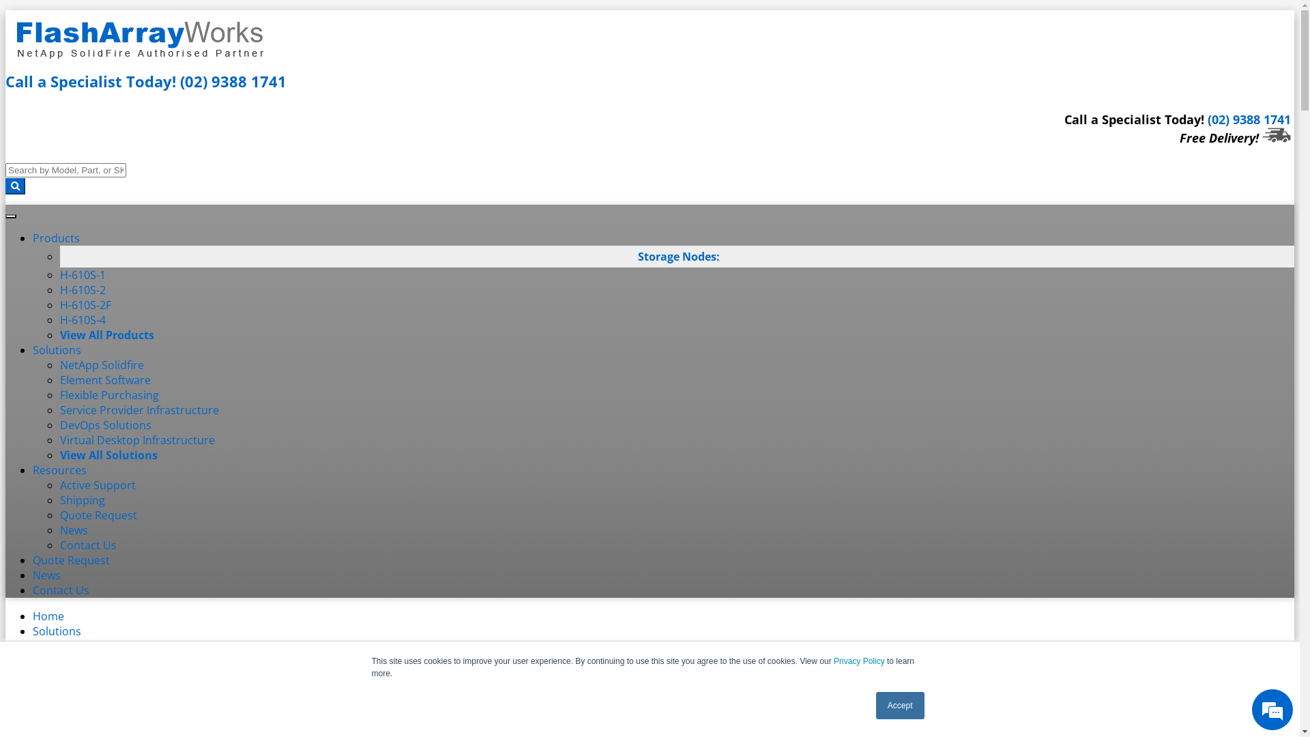 This screenshot has height=737, width=1310. What do you see at coordinates (57, 631) in the screenshot?
I see `Solutions` at bounding box center [57, 631].